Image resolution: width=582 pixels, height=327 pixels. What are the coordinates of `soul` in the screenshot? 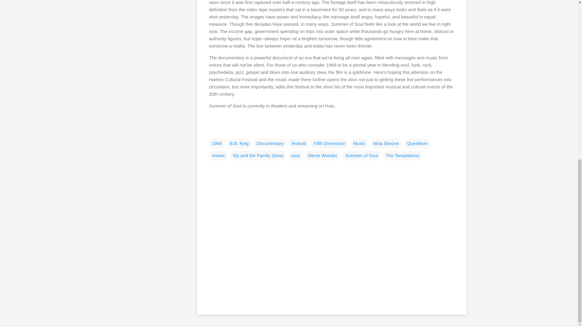 It's located at (296, 156).